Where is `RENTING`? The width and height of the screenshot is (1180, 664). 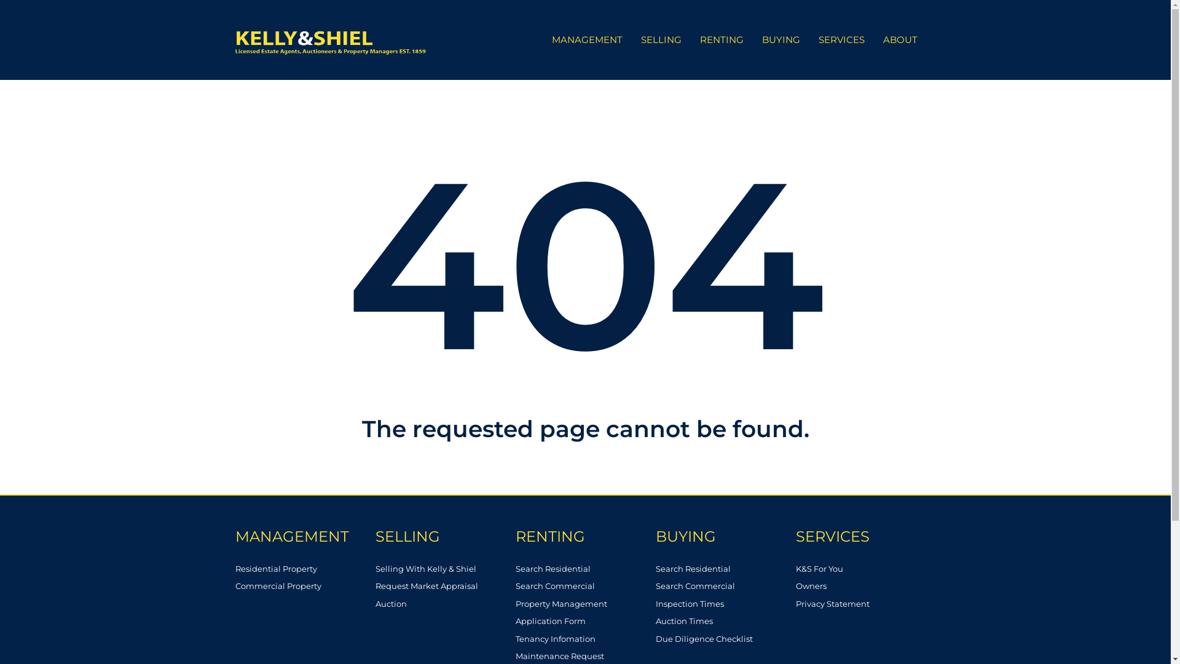
RENTING is located at coordinates (585, 537).